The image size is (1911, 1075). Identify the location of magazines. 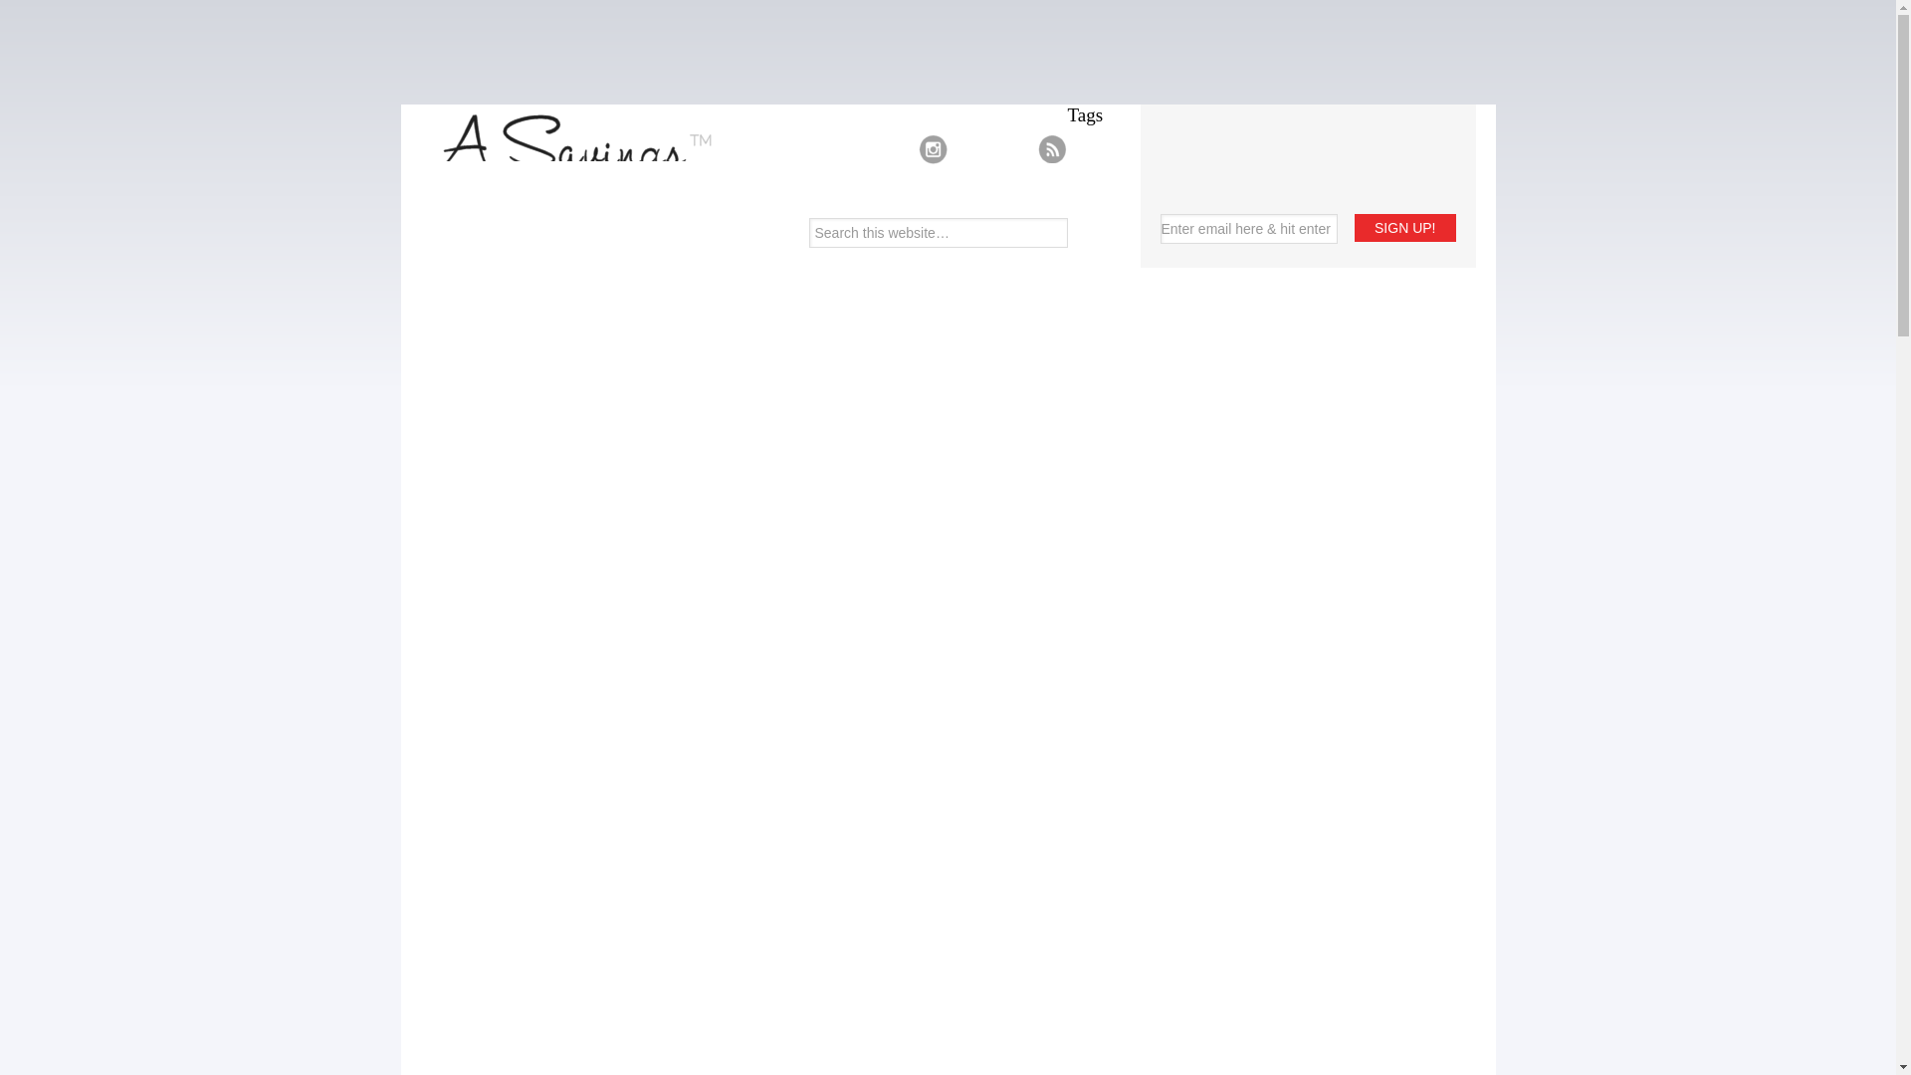
(1137, 922).